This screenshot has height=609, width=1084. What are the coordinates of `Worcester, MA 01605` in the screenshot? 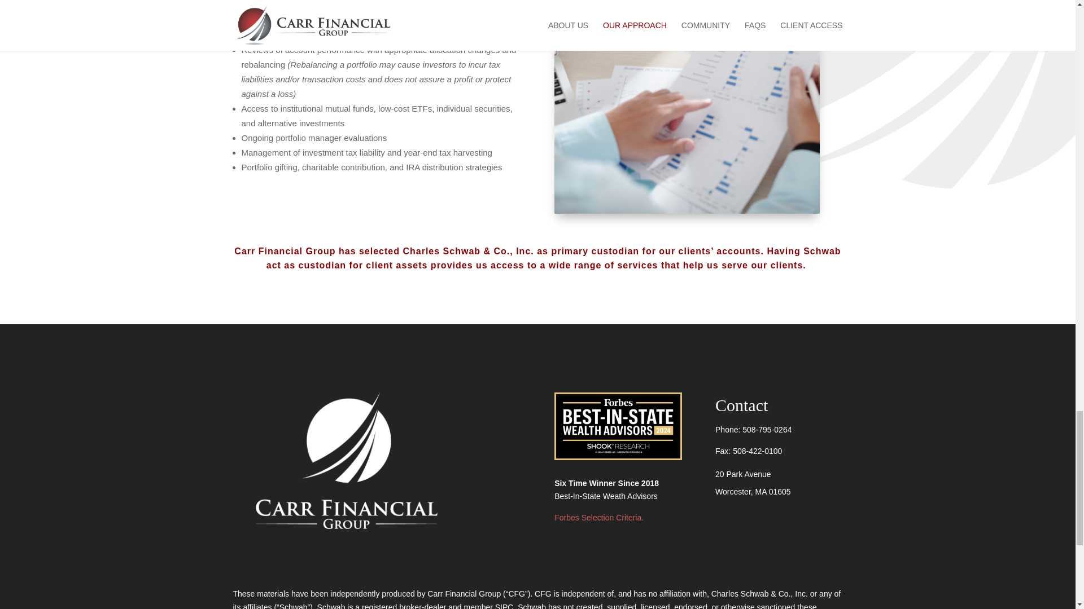 It's located at (753, 492).